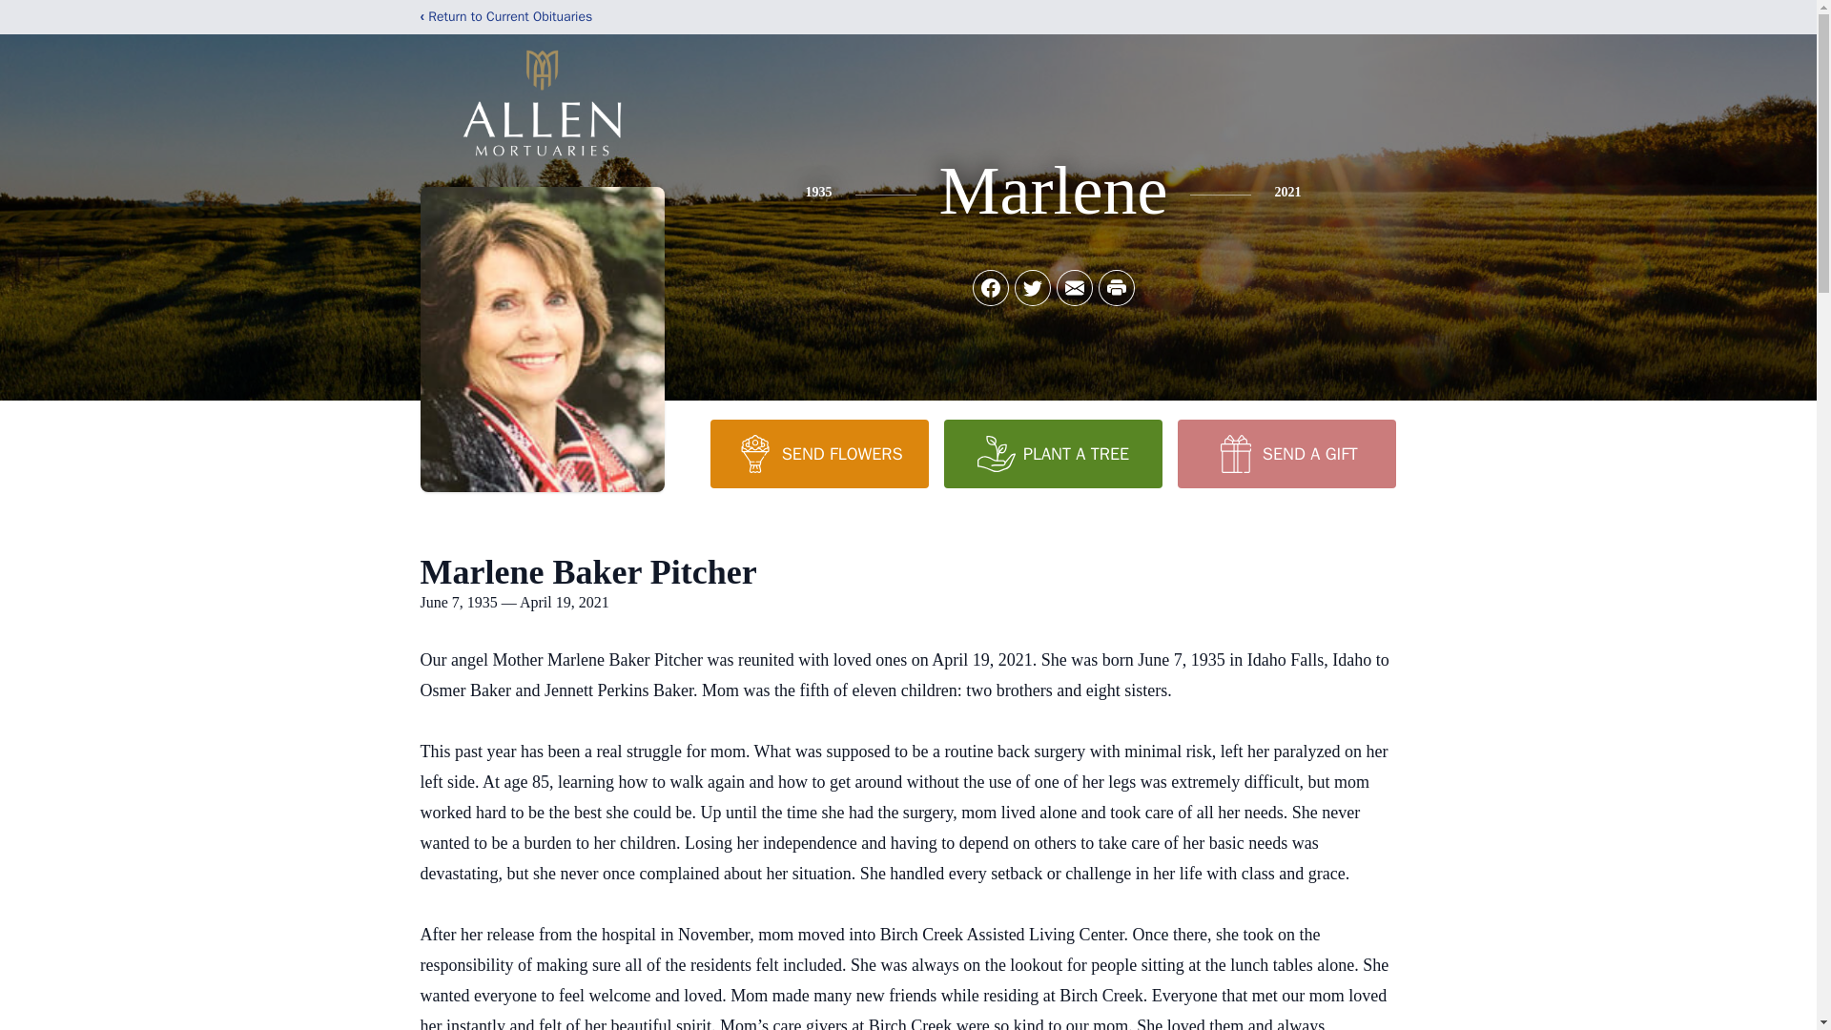  Describe the element at coordinates (818, 453) in the screenshot. I see `SEND FLOWERS` at that location.